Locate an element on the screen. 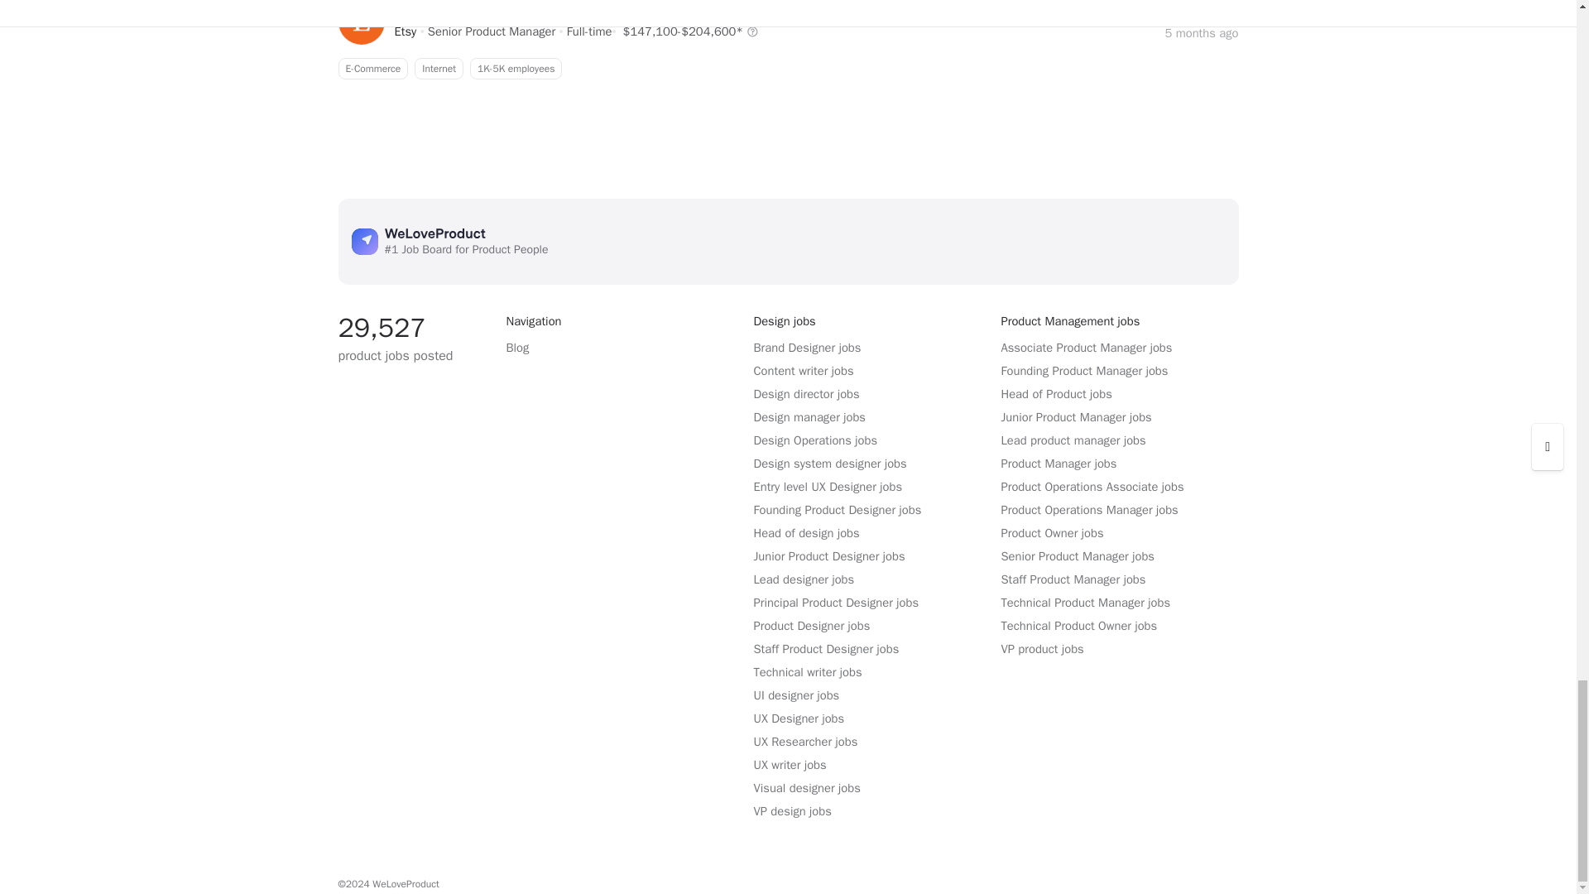  Senior Product Manager jobs is located at coordinates (406, 31).